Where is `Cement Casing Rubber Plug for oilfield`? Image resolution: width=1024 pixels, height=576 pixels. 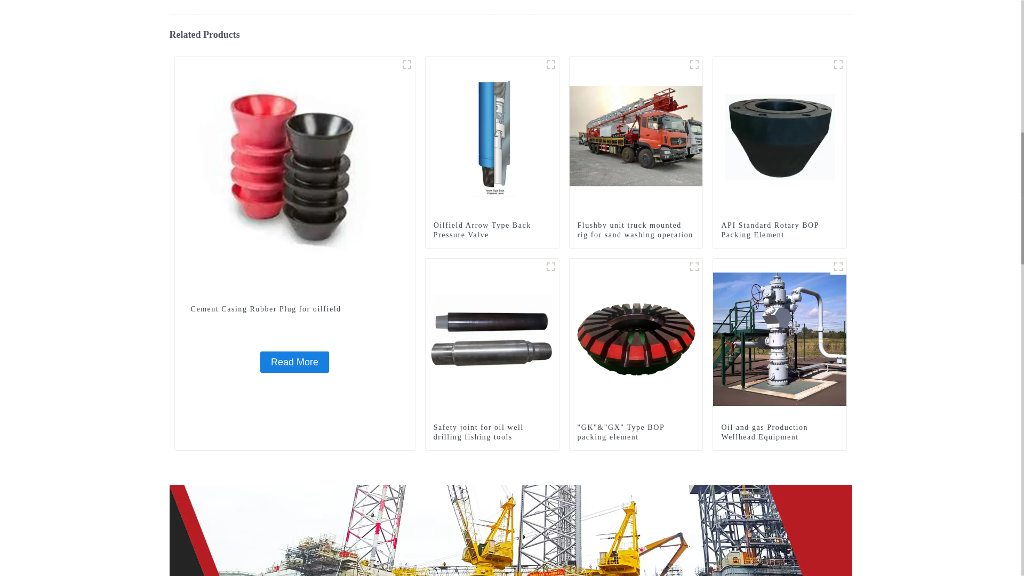
Cement Casing Rubber Plug for oilfield is located at coordinates (294, 309).